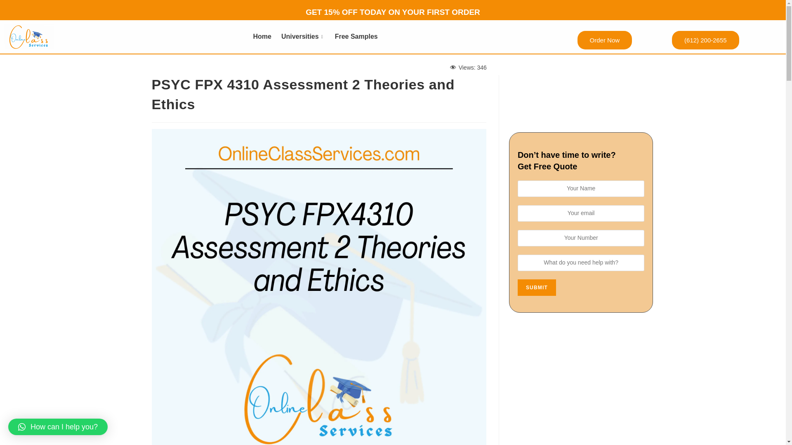  What do you see at coordinates (356, 37) in the screenshot?
I see `Free Samples` at bounding box center [356, 37].